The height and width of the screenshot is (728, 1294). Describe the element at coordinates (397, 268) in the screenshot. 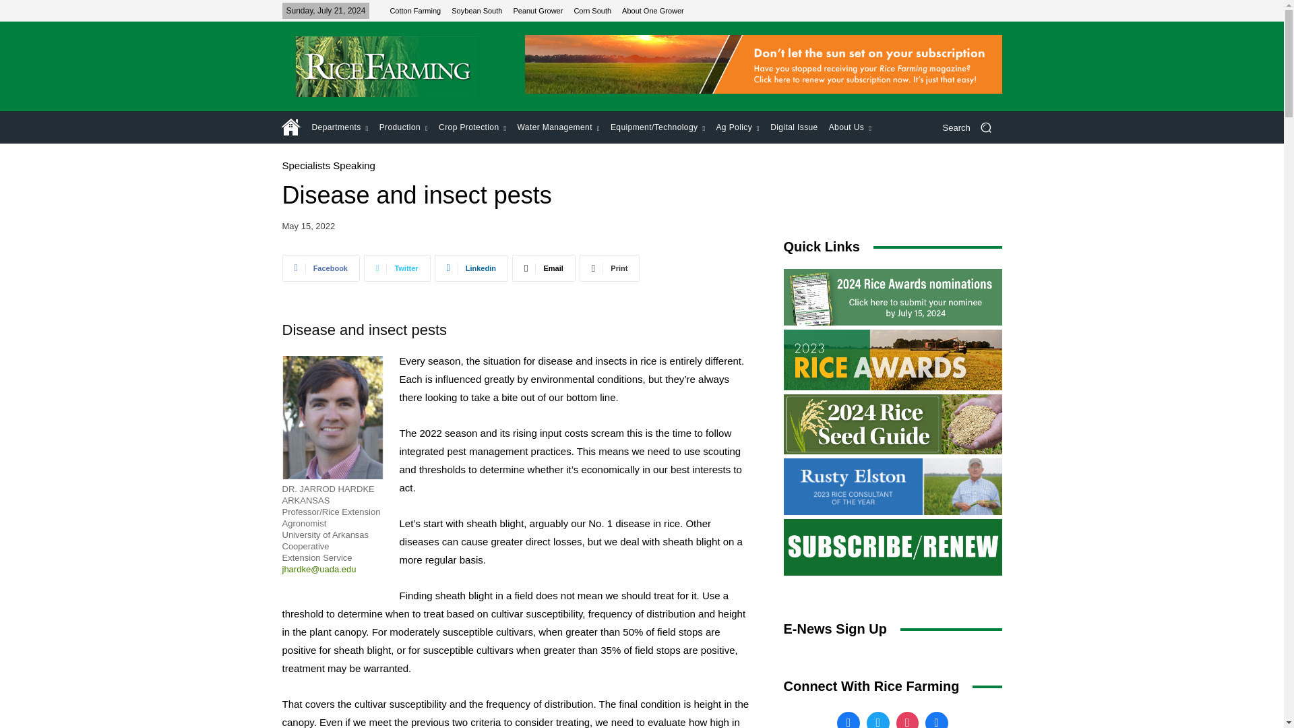

I see `Twitter` at that location.